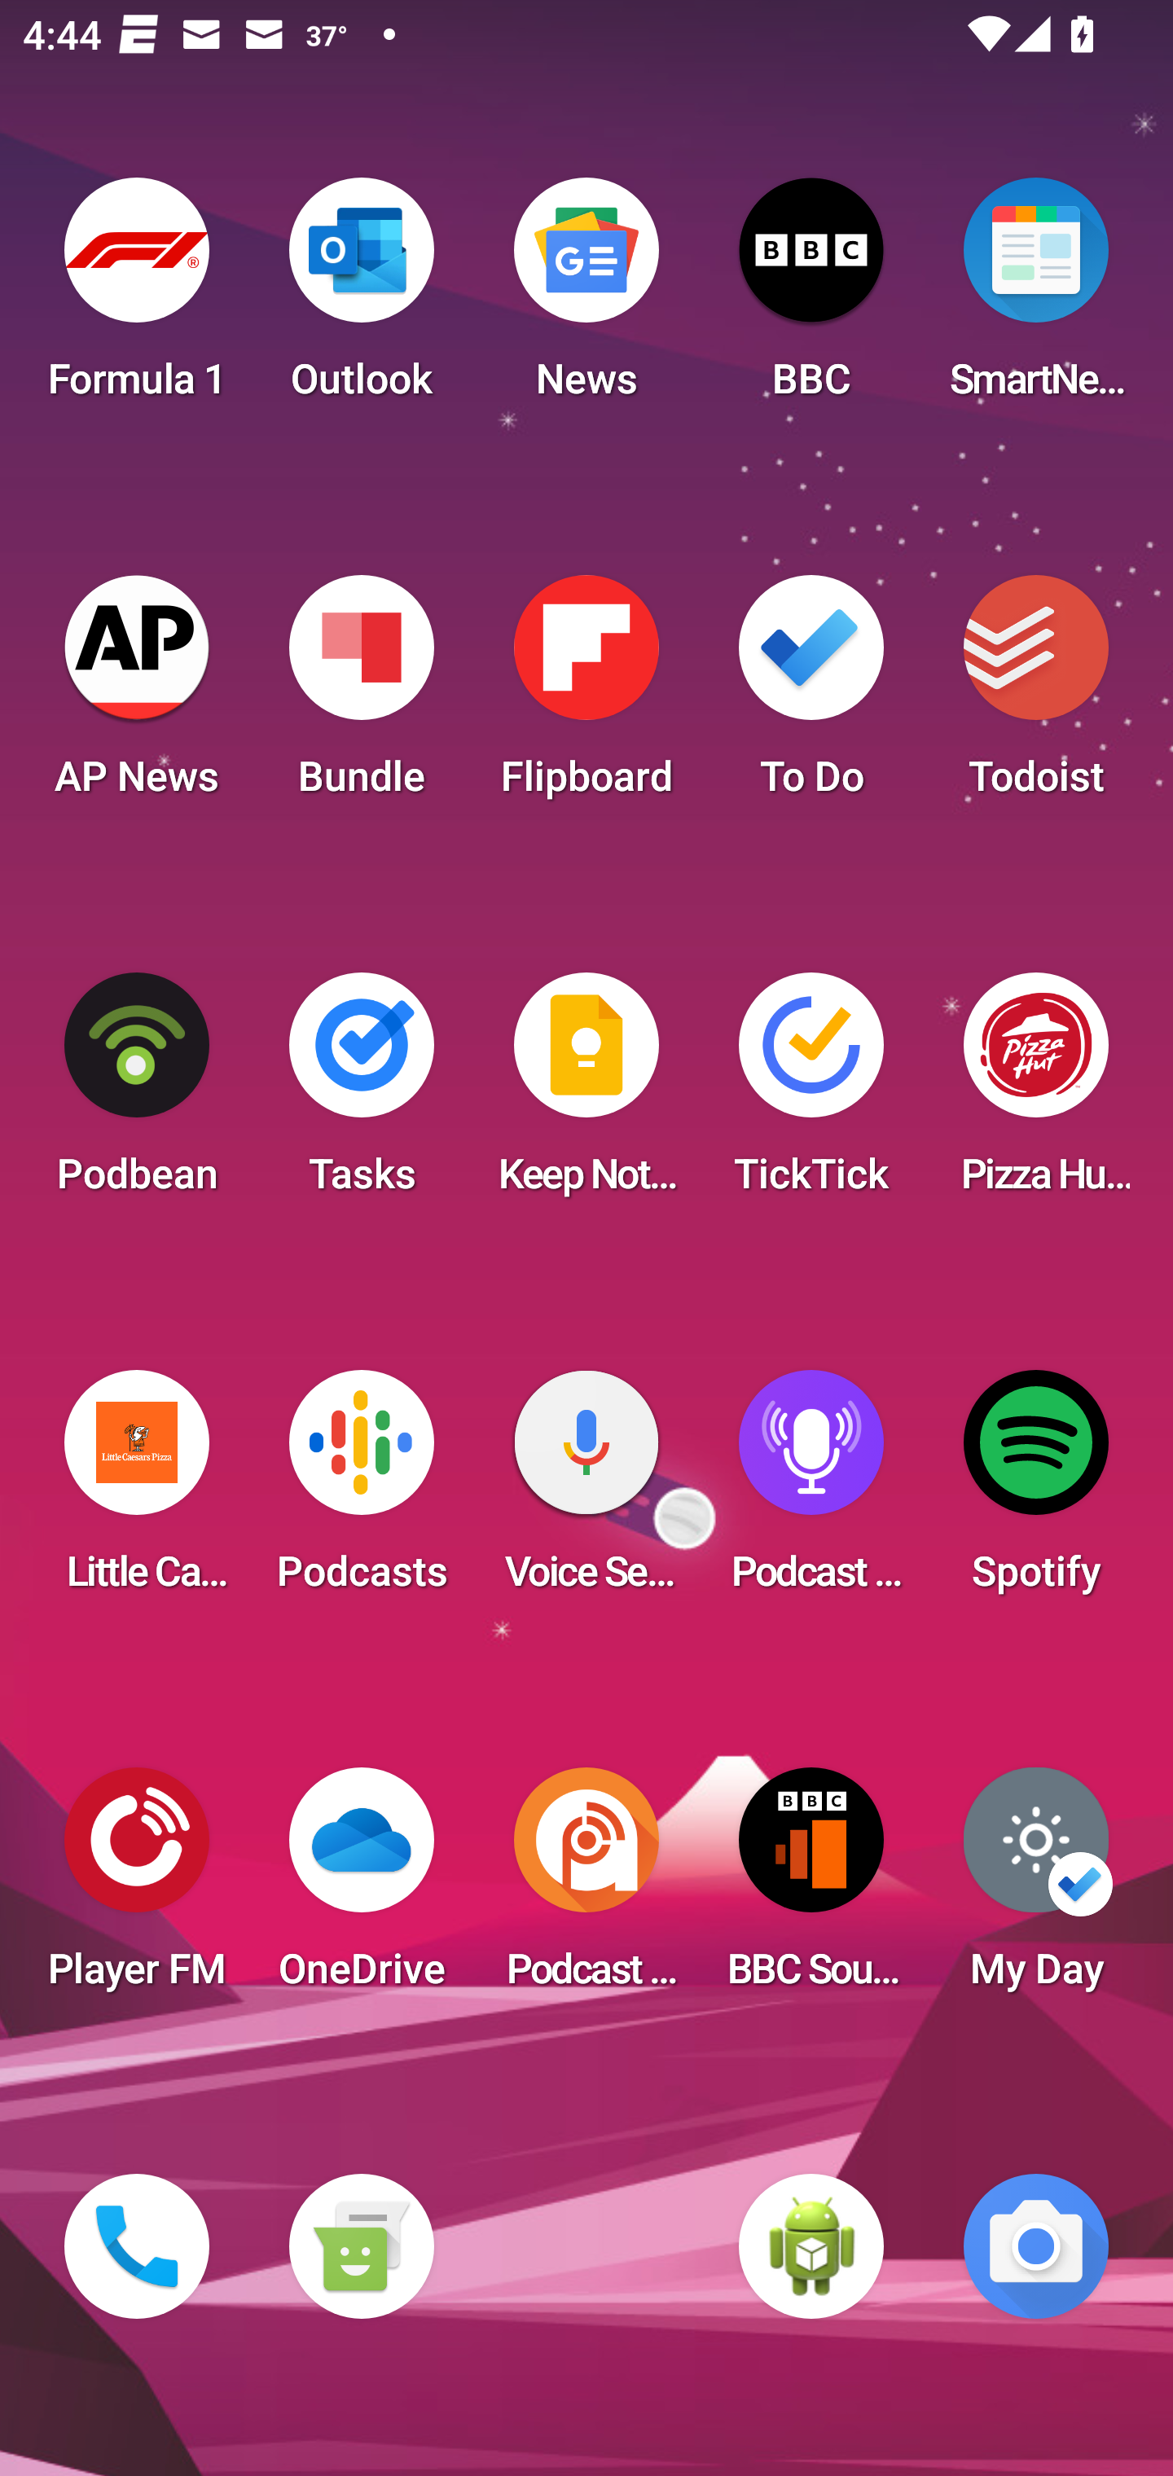 The image size is (1173, 2476). Describe the element at coordinates (586, 1093) in the screenshot. I see `Keep Notes` at that location.